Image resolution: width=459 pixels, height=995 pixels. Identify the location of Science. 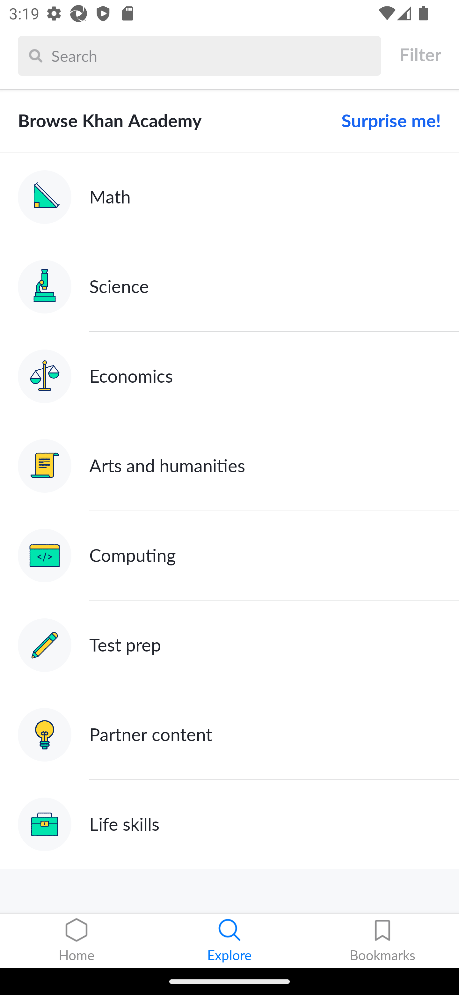
(229, 286).